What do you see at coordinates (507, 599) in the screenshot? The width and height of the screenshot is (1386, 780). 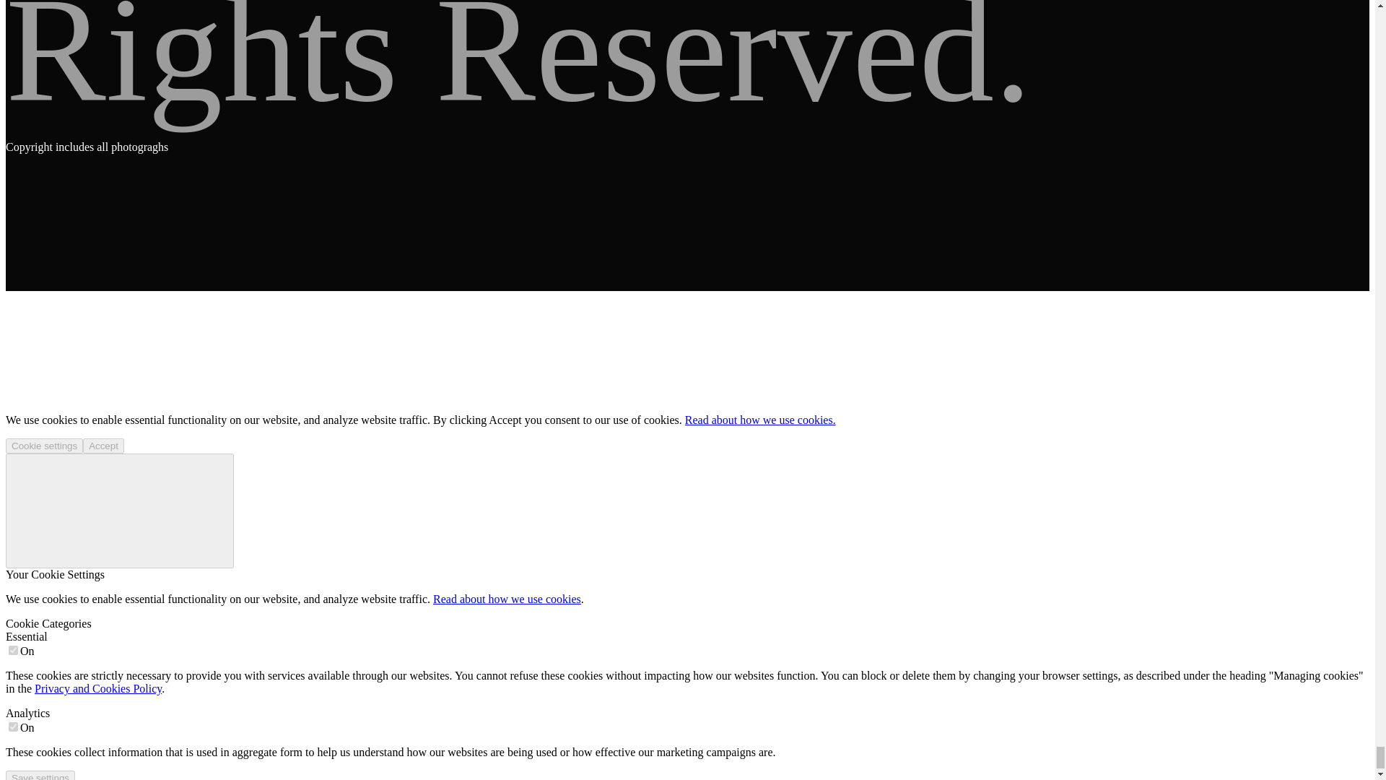 I see `Read about how we use cookies` at bounding box center [507, 599].